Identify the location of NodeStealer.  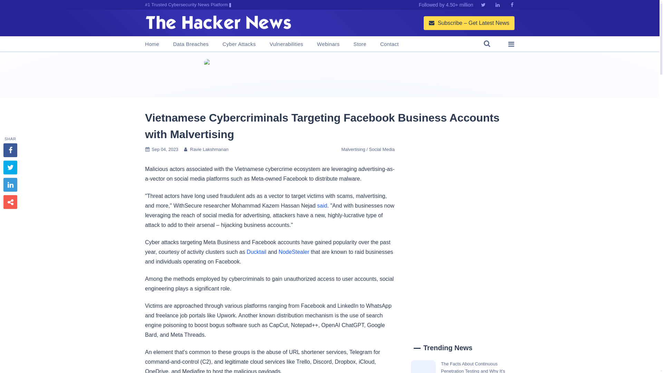
(294, 252).